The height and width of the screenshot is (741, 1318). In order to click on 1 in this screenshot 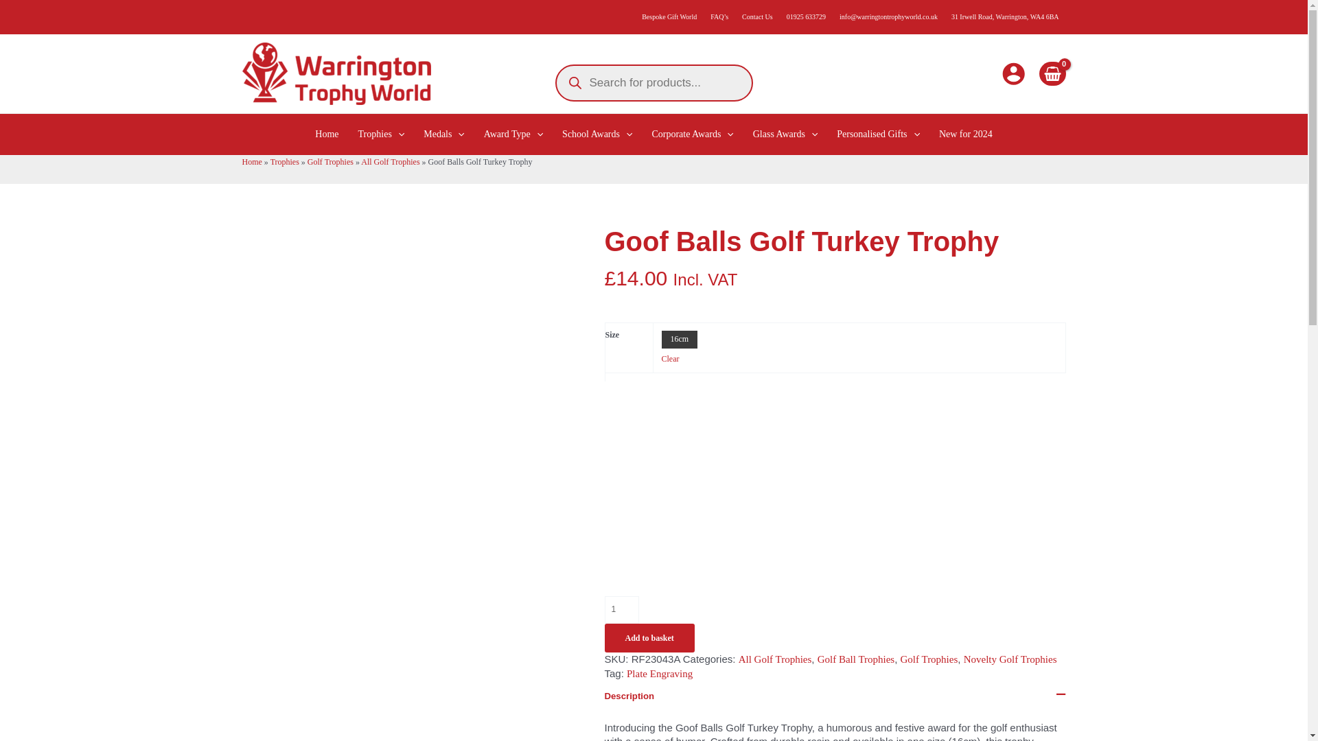, I will do `click(621, 610)`.